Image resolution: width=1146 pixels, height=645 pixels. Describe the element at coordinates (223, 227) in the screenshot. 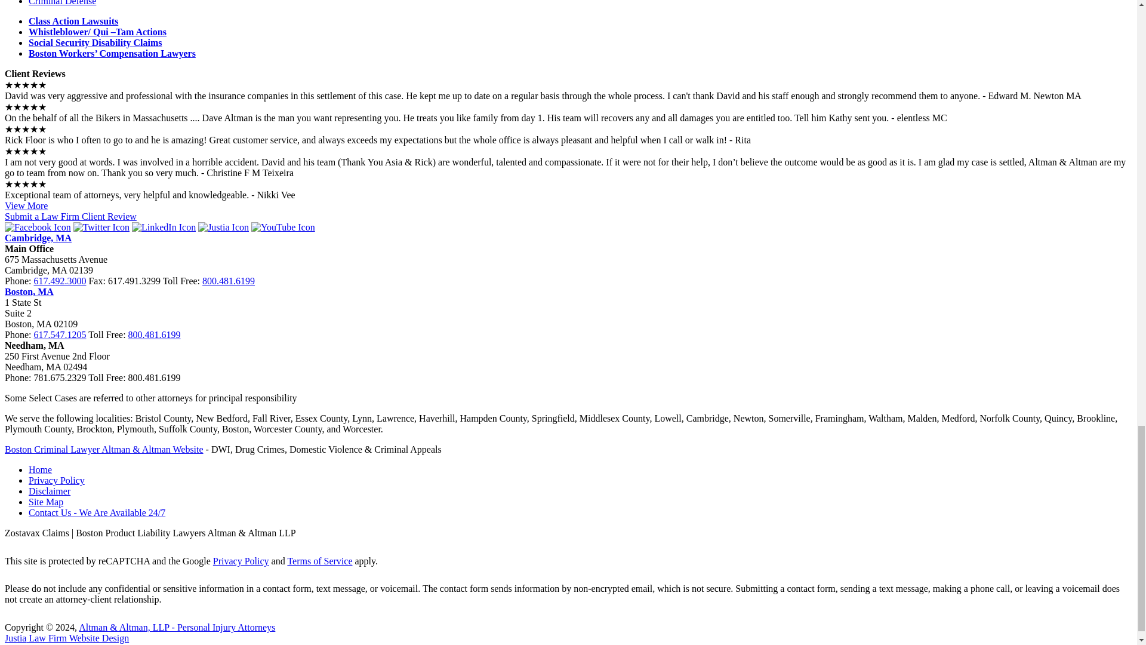

I see `Justia` at that location.